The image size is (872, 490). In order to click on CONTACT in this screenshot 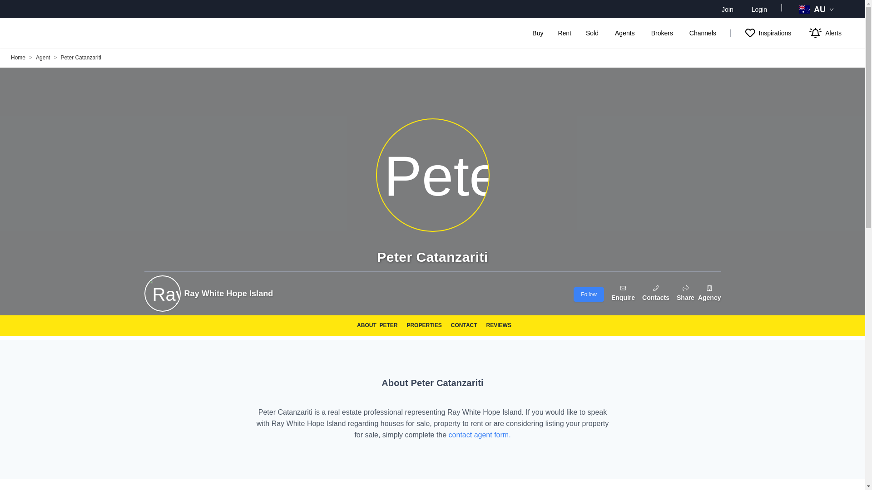, I will do `click(464, 325)`.